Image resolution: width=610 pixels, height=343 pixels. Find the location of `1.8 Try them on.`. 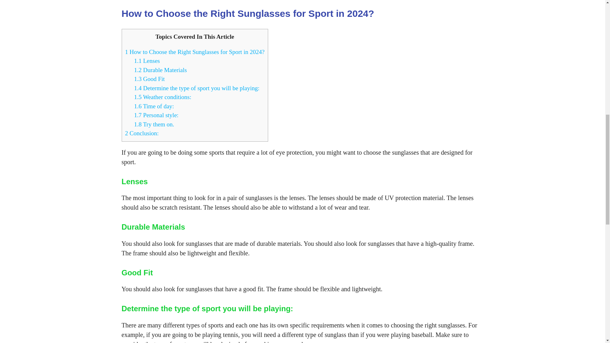

1.8 Try them on. is located at coordinates (154, 124).